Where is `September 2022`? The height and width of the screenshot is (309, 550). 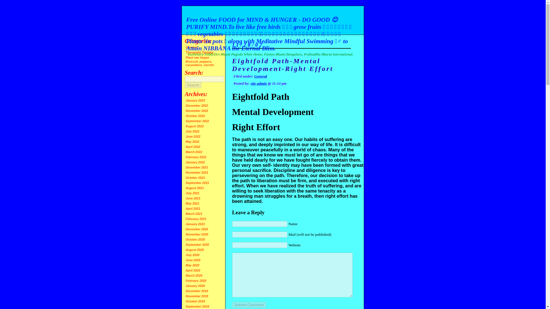 September 2022 is located at coordinates (197, 121).